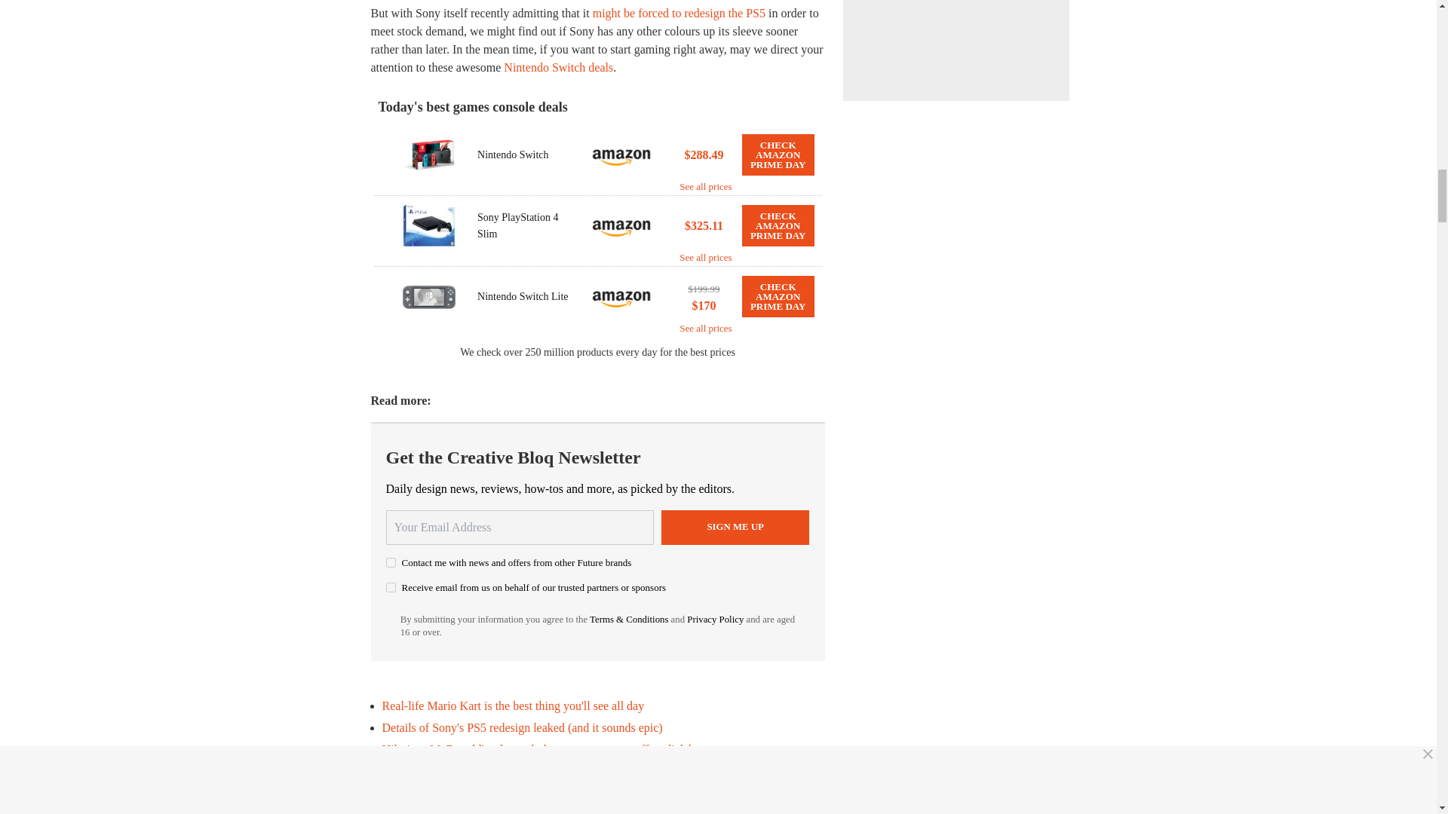  I want to click on Amazon, so click(621, 296).